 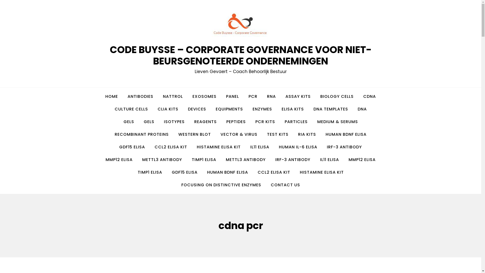 I want to click on TIMP1 ELISA, so click(x=204, y=160).